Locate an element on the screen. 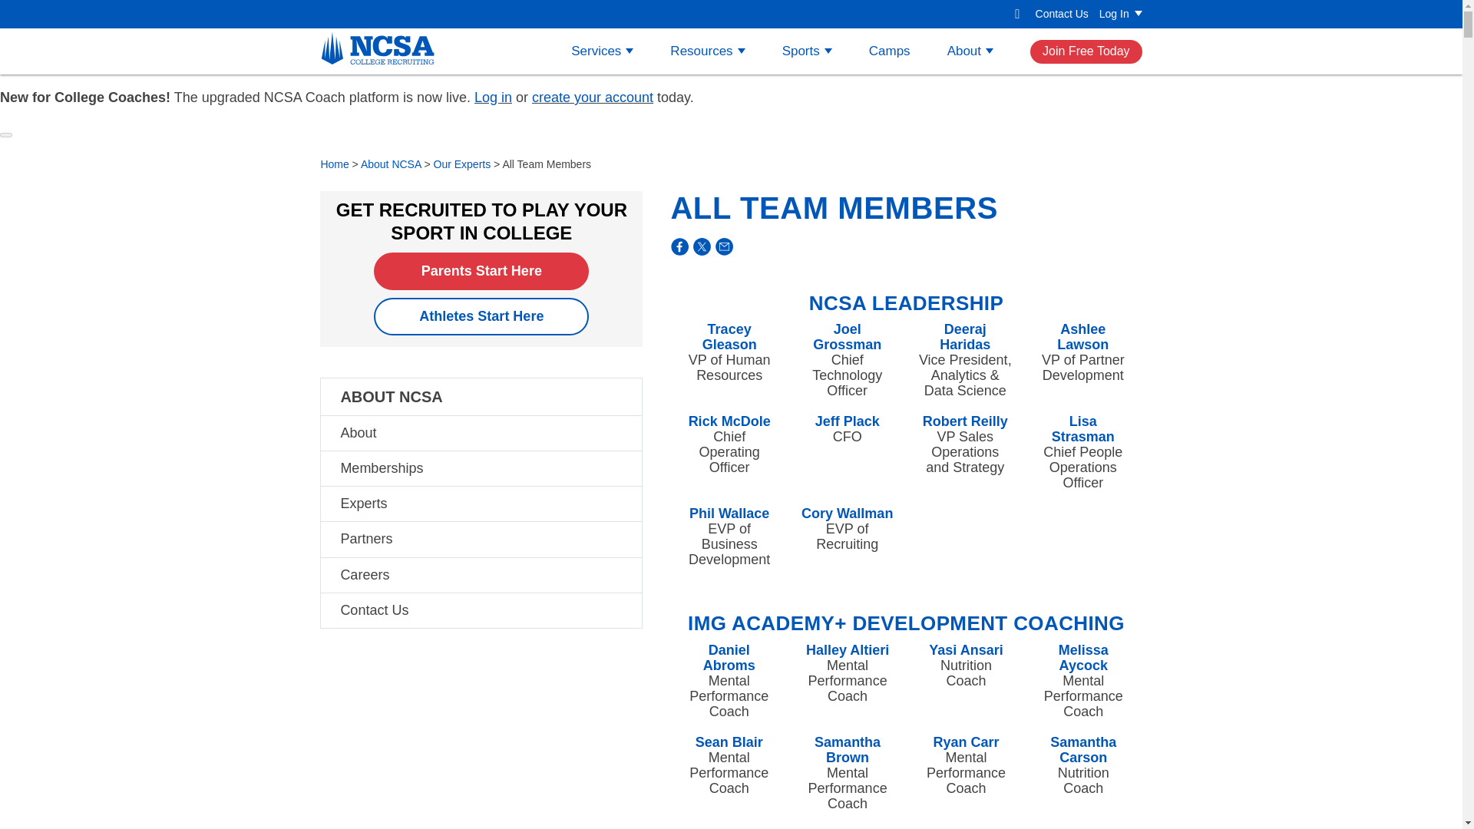 Image resolution: width=1474 pixels, height=829 pixels. Share via X is located at coordinates (700, 244).